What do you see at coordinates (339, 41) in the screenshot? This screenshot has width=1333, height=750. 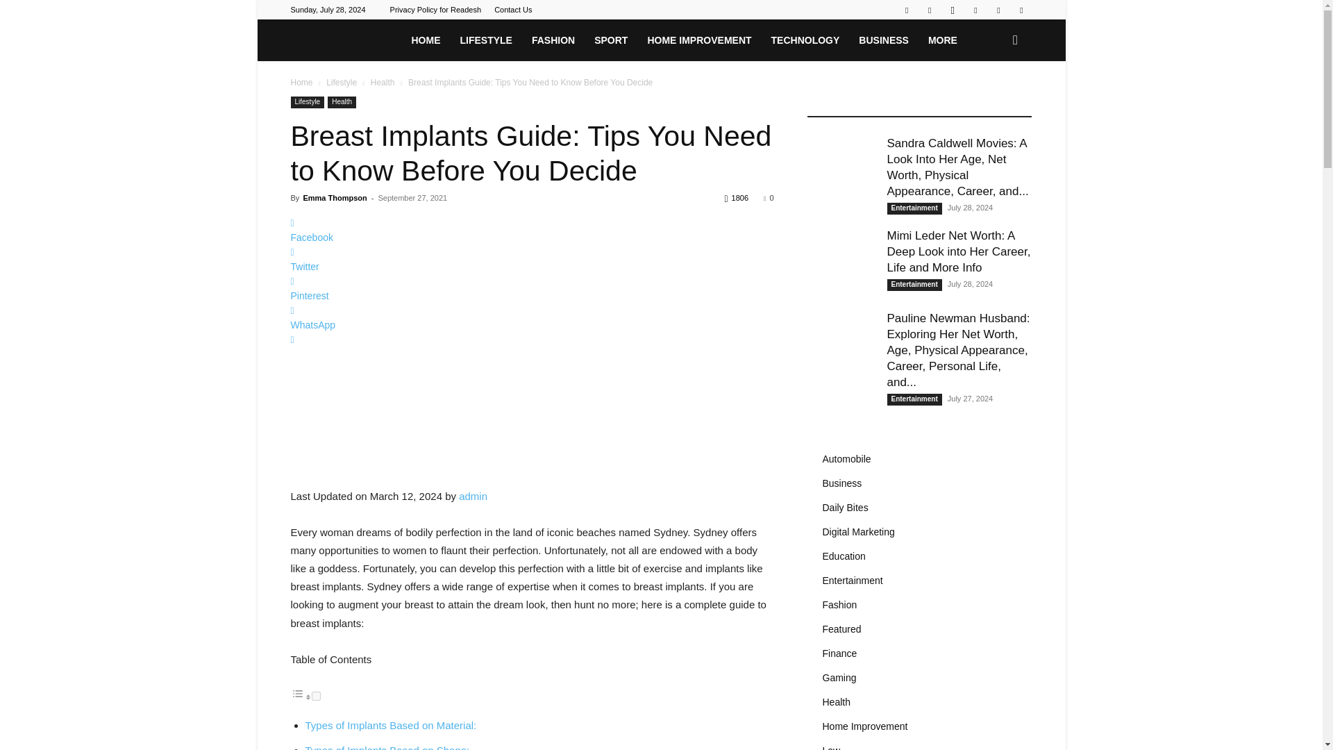 I see `Readish Logo` at bounding box center [339, 41].